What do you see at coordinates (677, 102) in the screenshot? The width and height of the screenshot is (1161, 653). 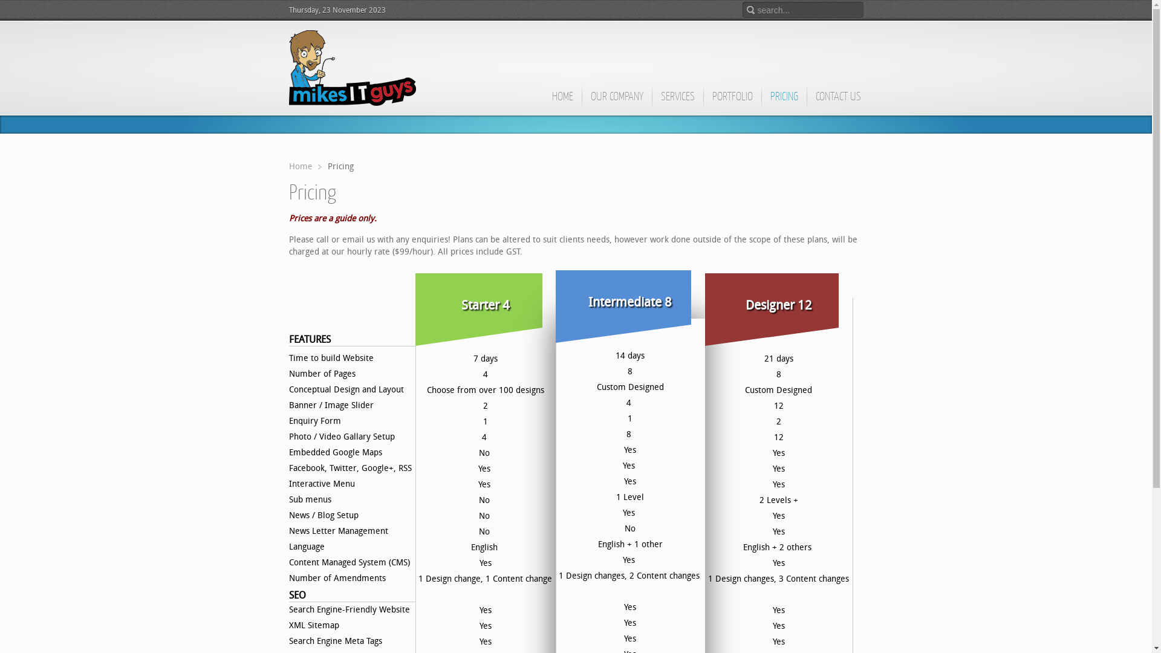 I see `SERVICES` at bounding box center [677, 102].